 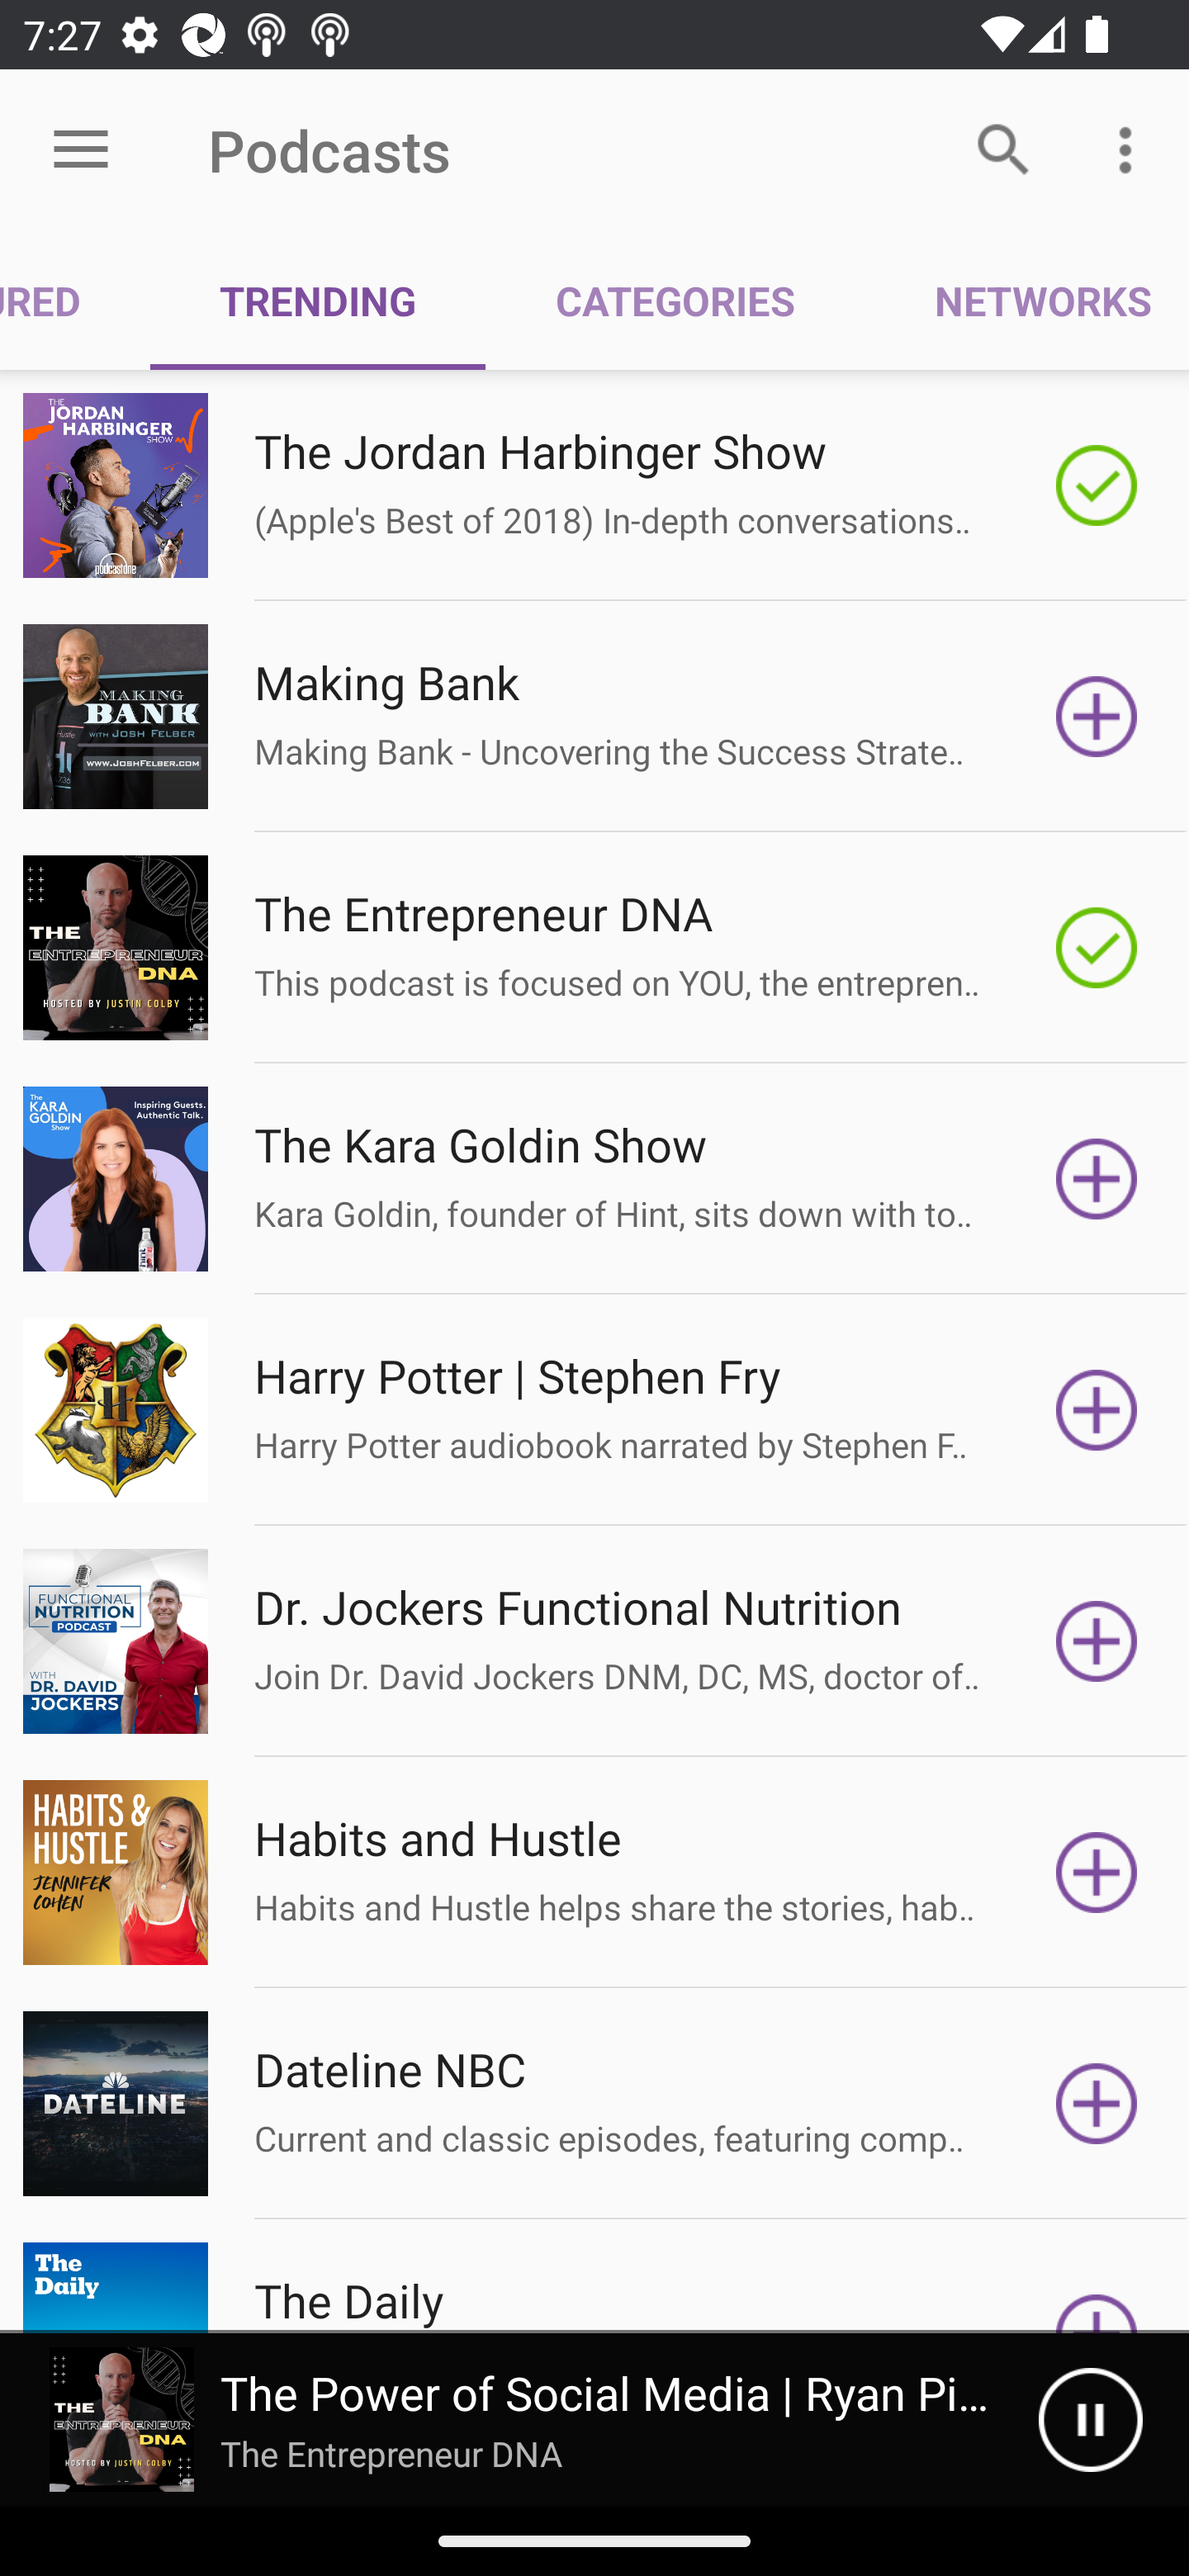 I want to click on Pause, so click(x=1090, y=2420).